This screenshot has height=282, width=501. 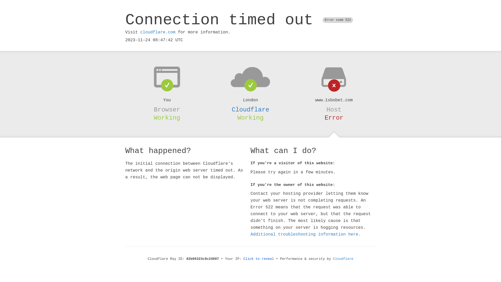 I want to click on Cloudflare, so click(x=250, y=110).